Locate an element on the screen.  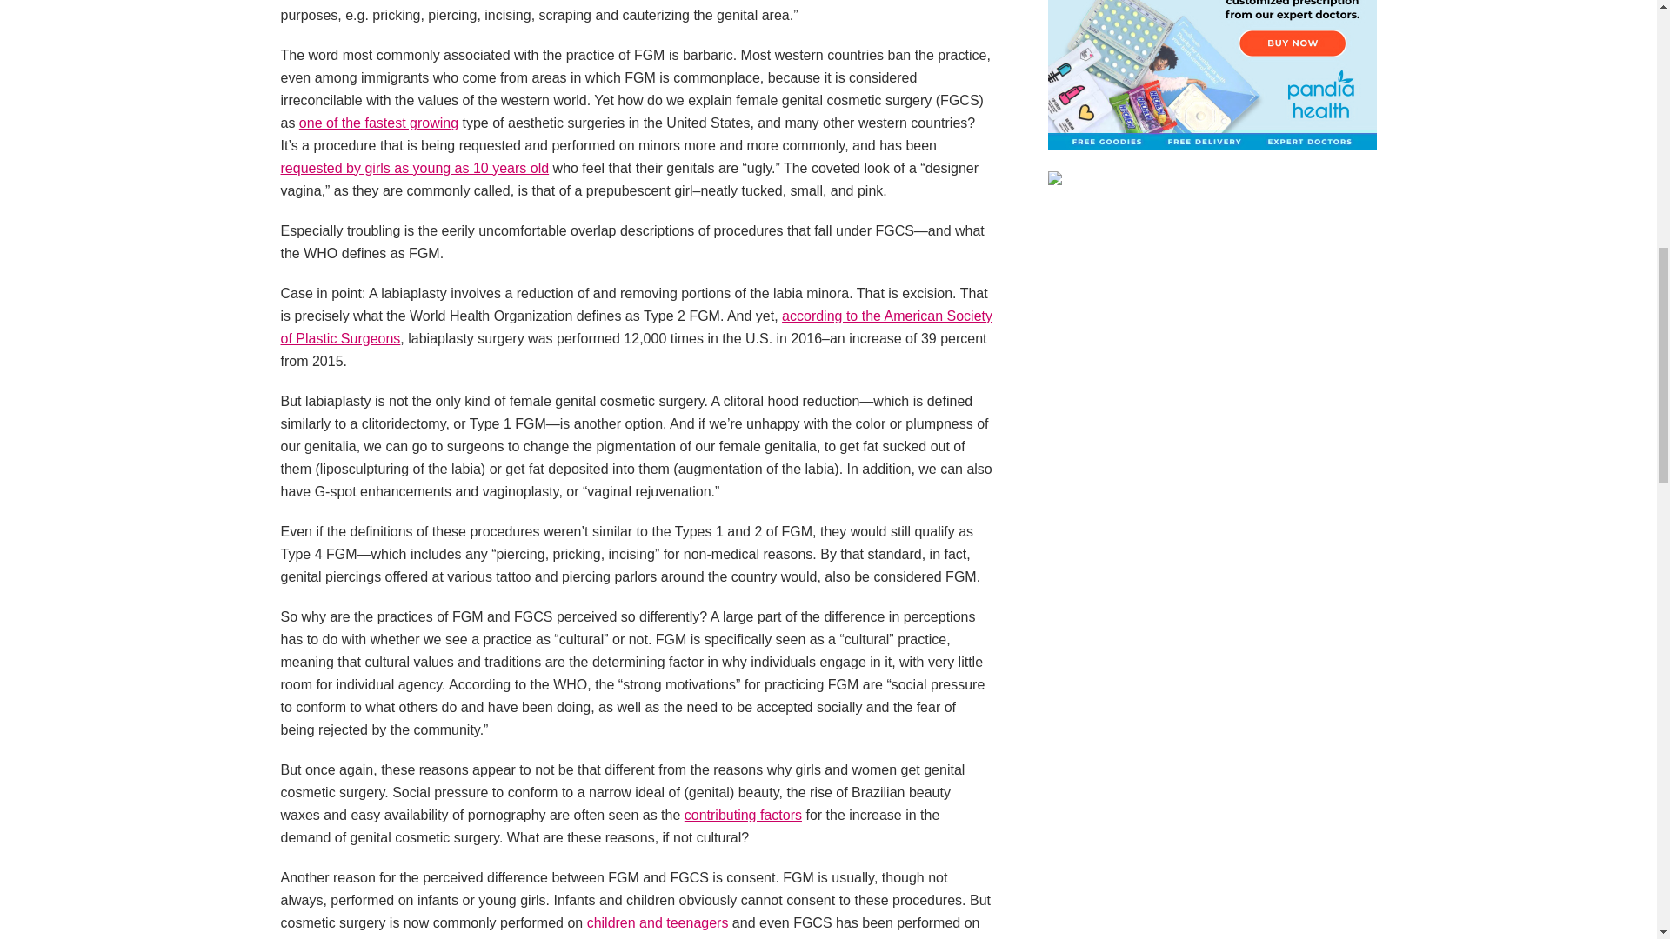
children and teenagers is located at coordinates (658, 923).